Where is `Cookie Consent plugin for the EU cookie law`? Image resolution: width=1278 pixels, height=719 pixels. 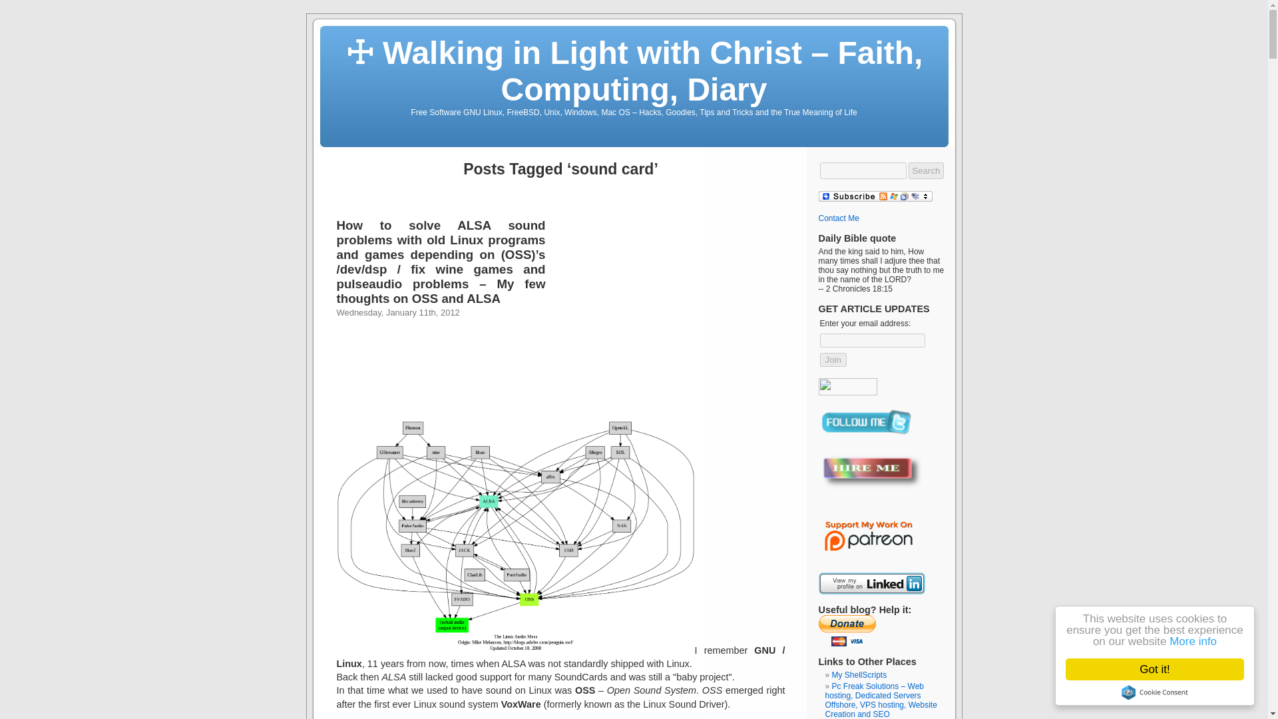
Cookie Consent plugin for the EU cookie law is located at coordinates (1165, 692).